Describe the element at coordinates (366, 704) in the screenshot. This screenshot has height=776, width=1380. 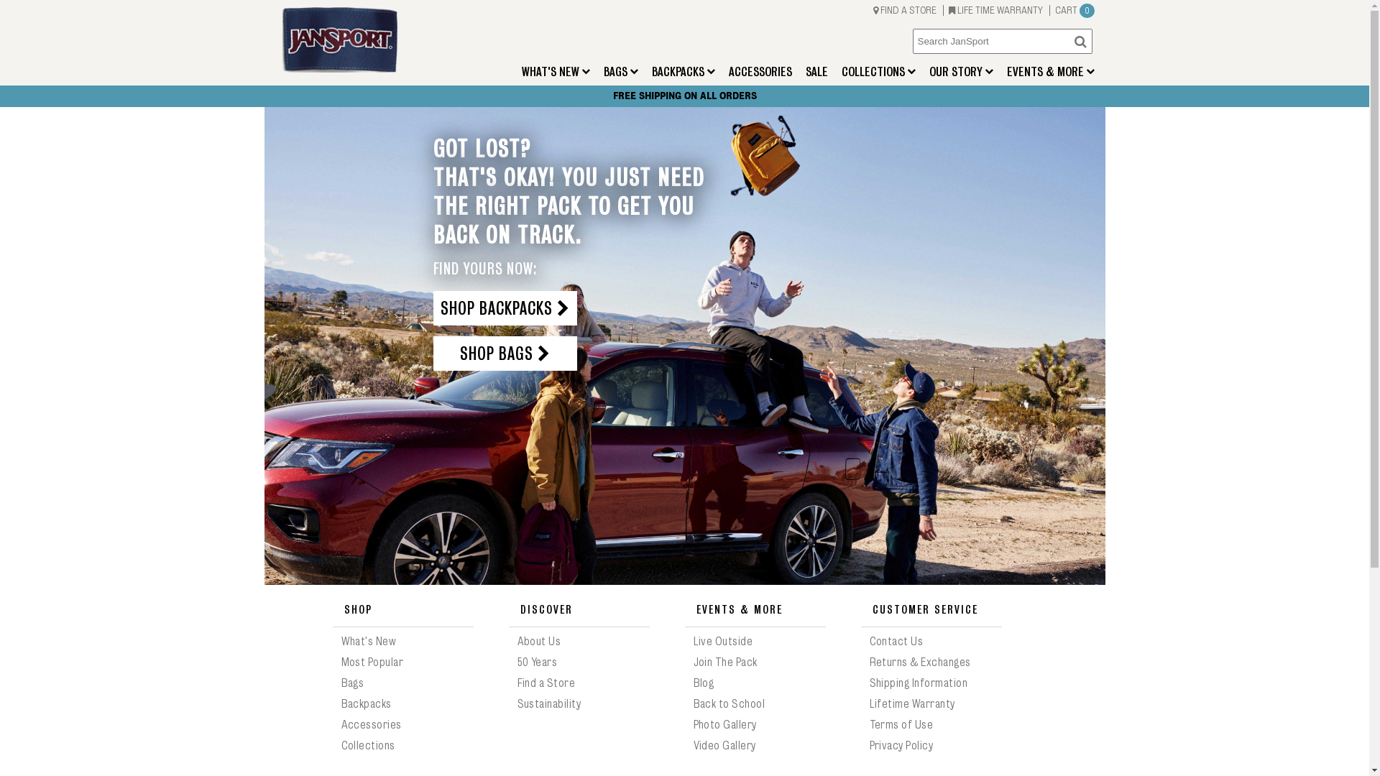
I see `Backpacks` at that location.